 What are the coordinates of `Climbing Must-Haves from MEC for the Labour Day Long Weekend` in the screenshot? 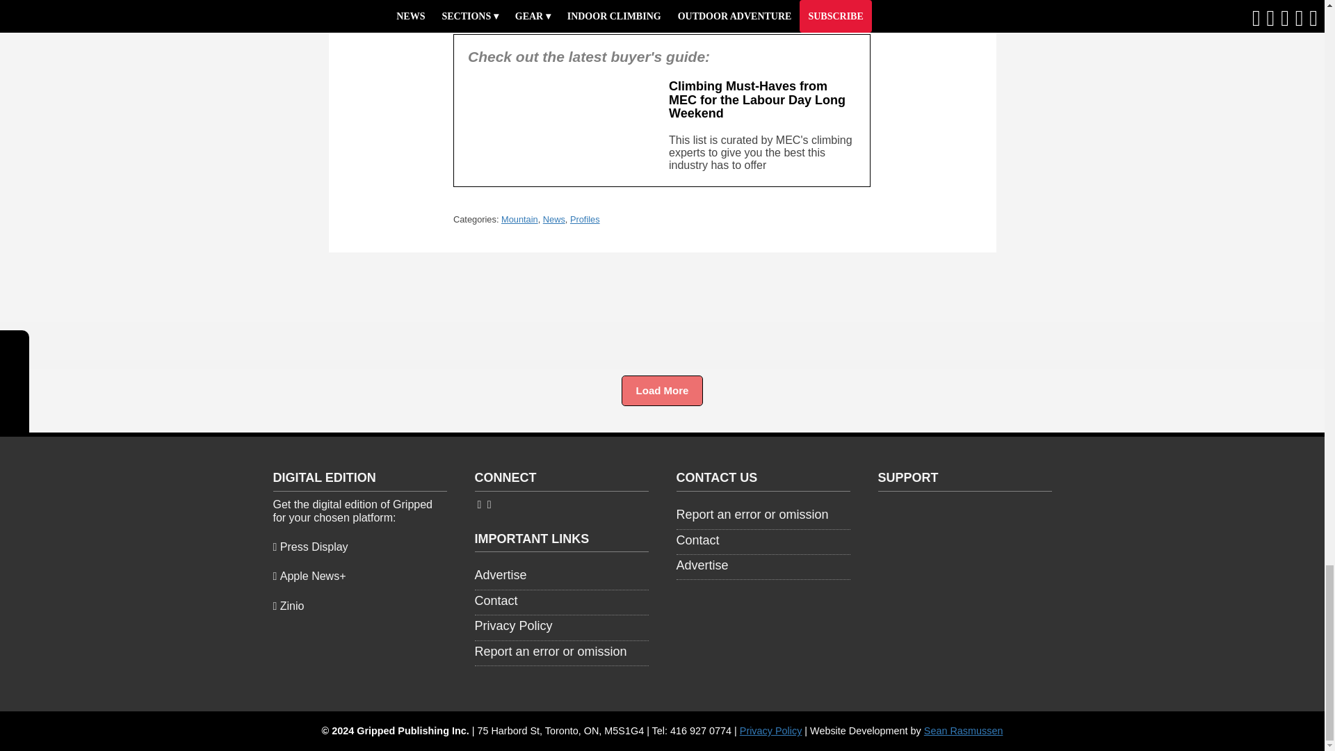 It's located at (756, 100).